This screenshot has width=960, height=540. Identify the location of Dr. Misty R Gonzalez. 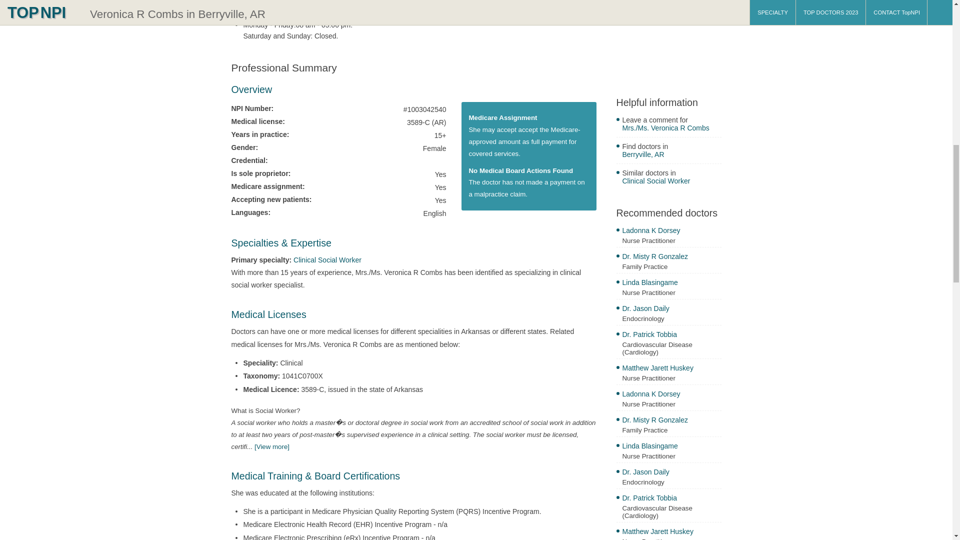
(671, 257).